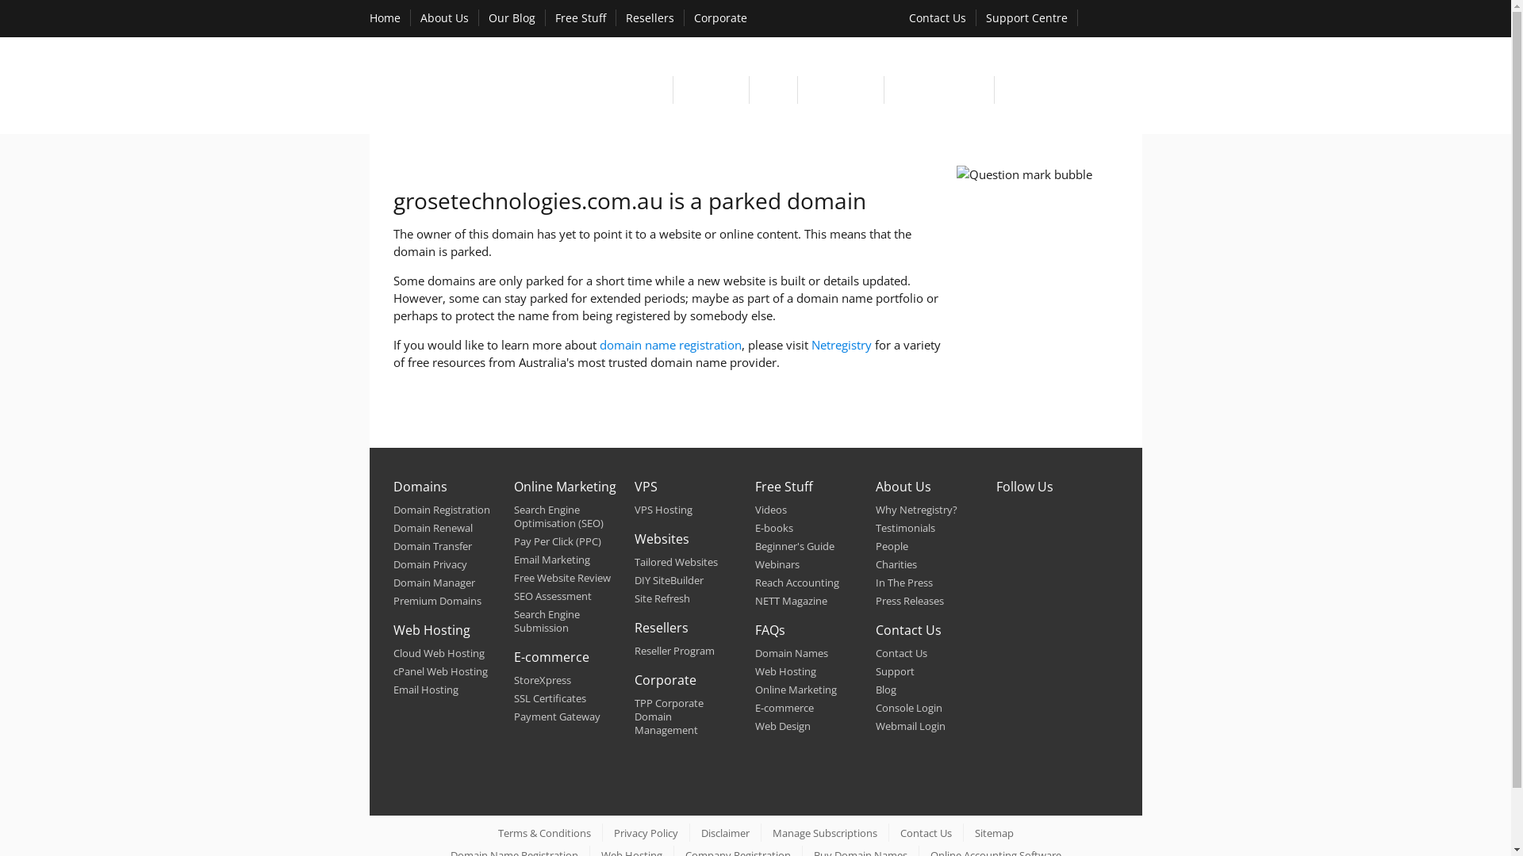 This screenshot has height=856, width=1523. I want to click on Free Website Review, so click(562, 578).